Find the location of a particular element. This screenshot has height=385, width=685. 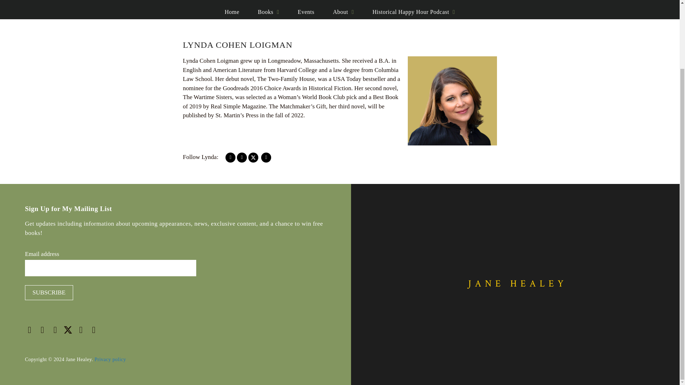

Home is located at coordinates (232, 12).